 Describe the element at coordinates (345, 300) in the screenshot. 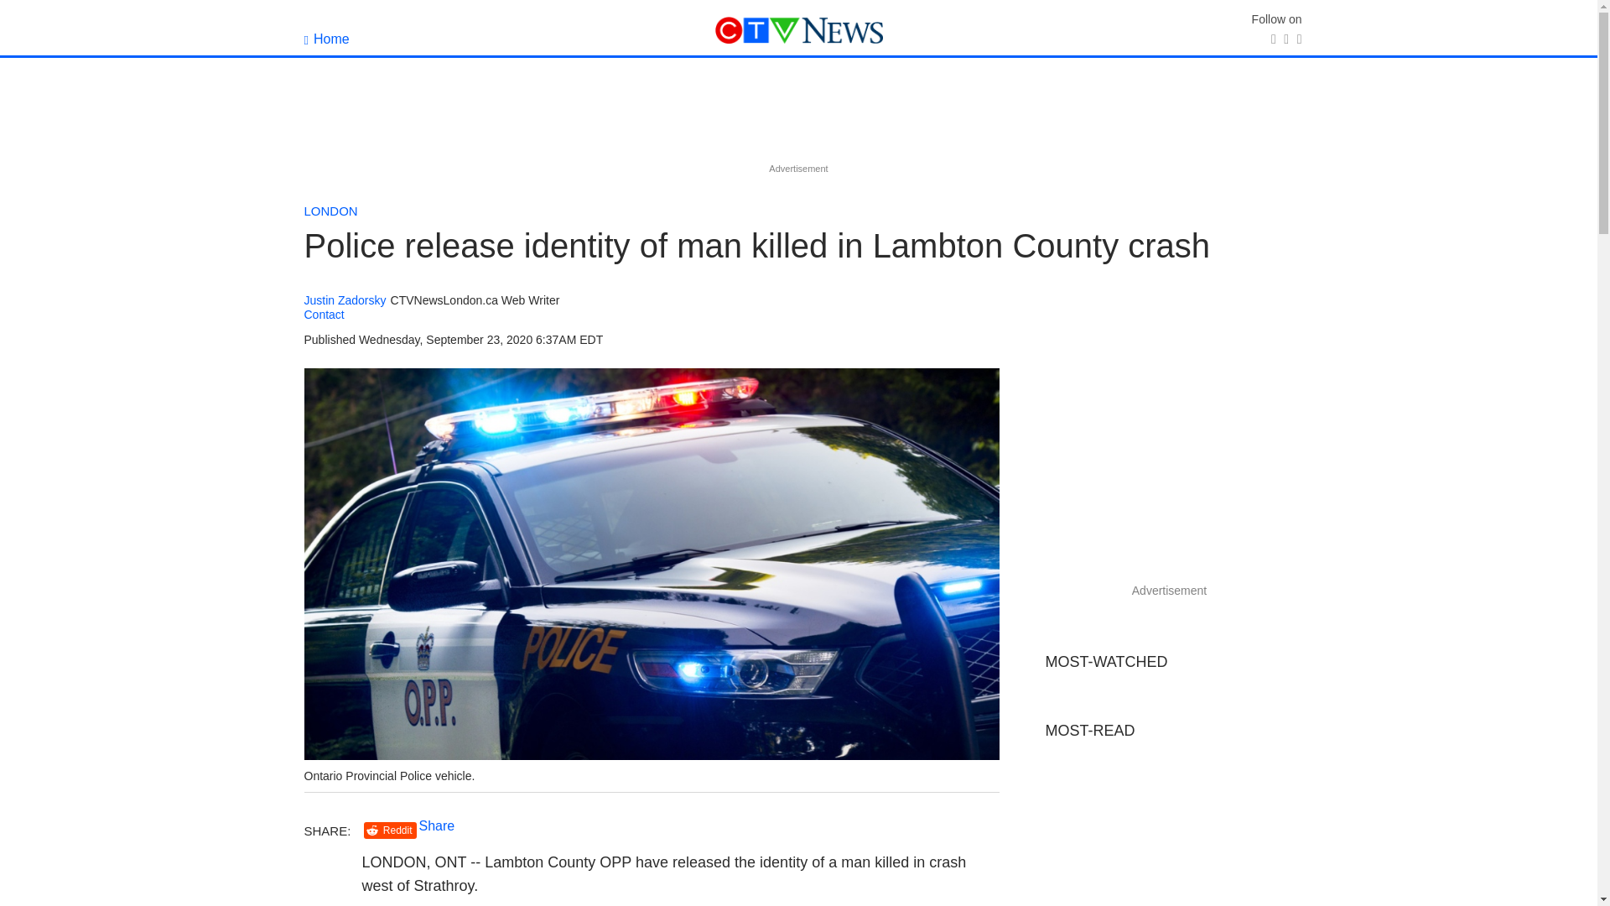

I see `Justin Zadorsky` at that location.